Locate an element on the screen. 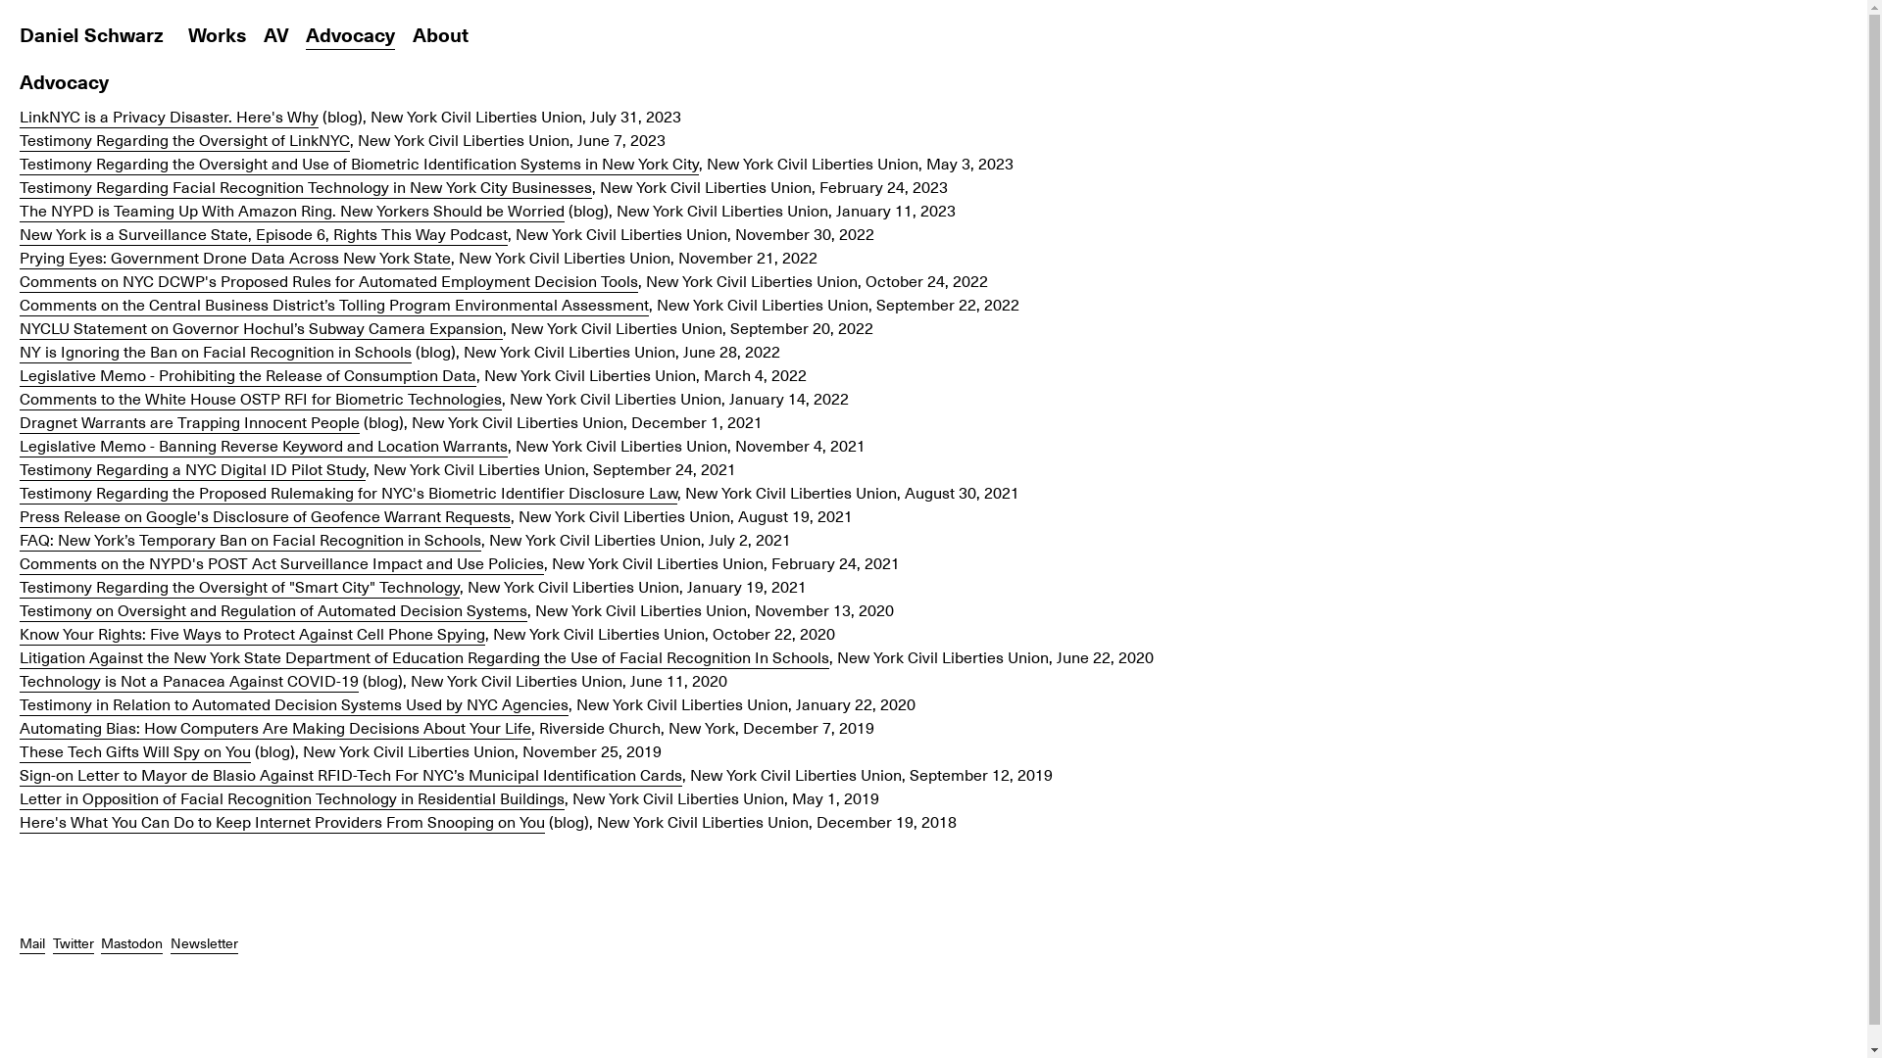 The image size is (1882, 1058). Mail is located at coordinates (32, 943).